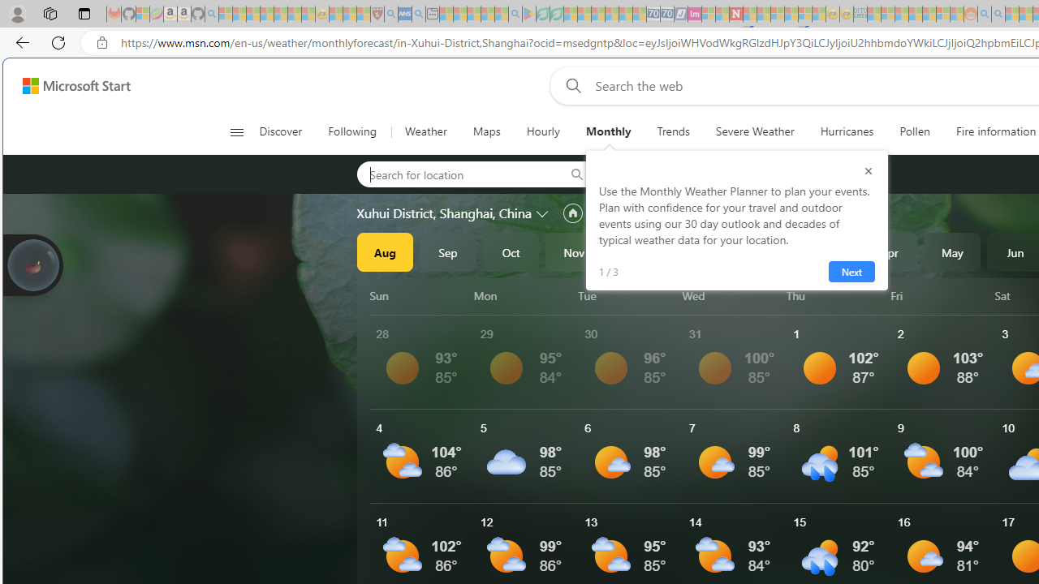 Image resolution: width=1039 pixels, height=584 pixels. Describe the element at coordinates (627, 295) in the screenshot. I see `Tue` at that location.